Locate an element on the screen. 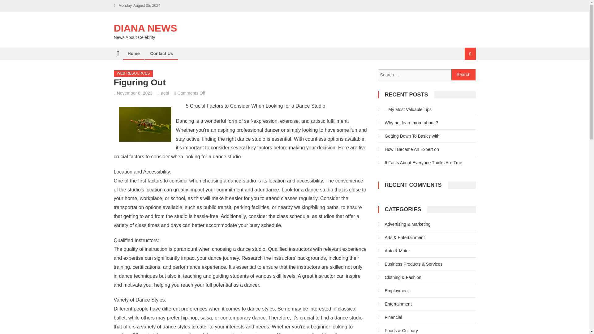 Image resolution: width=594 pixels, height=334 pixels. How I Became An Expert on is located at coordinates (408, 149).